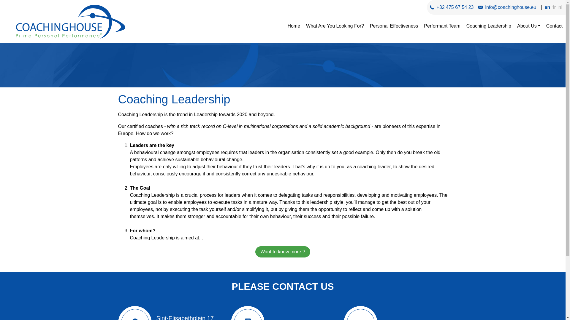 This screenshot has height=320, width=570. I want to click on en, so click(547, 7).